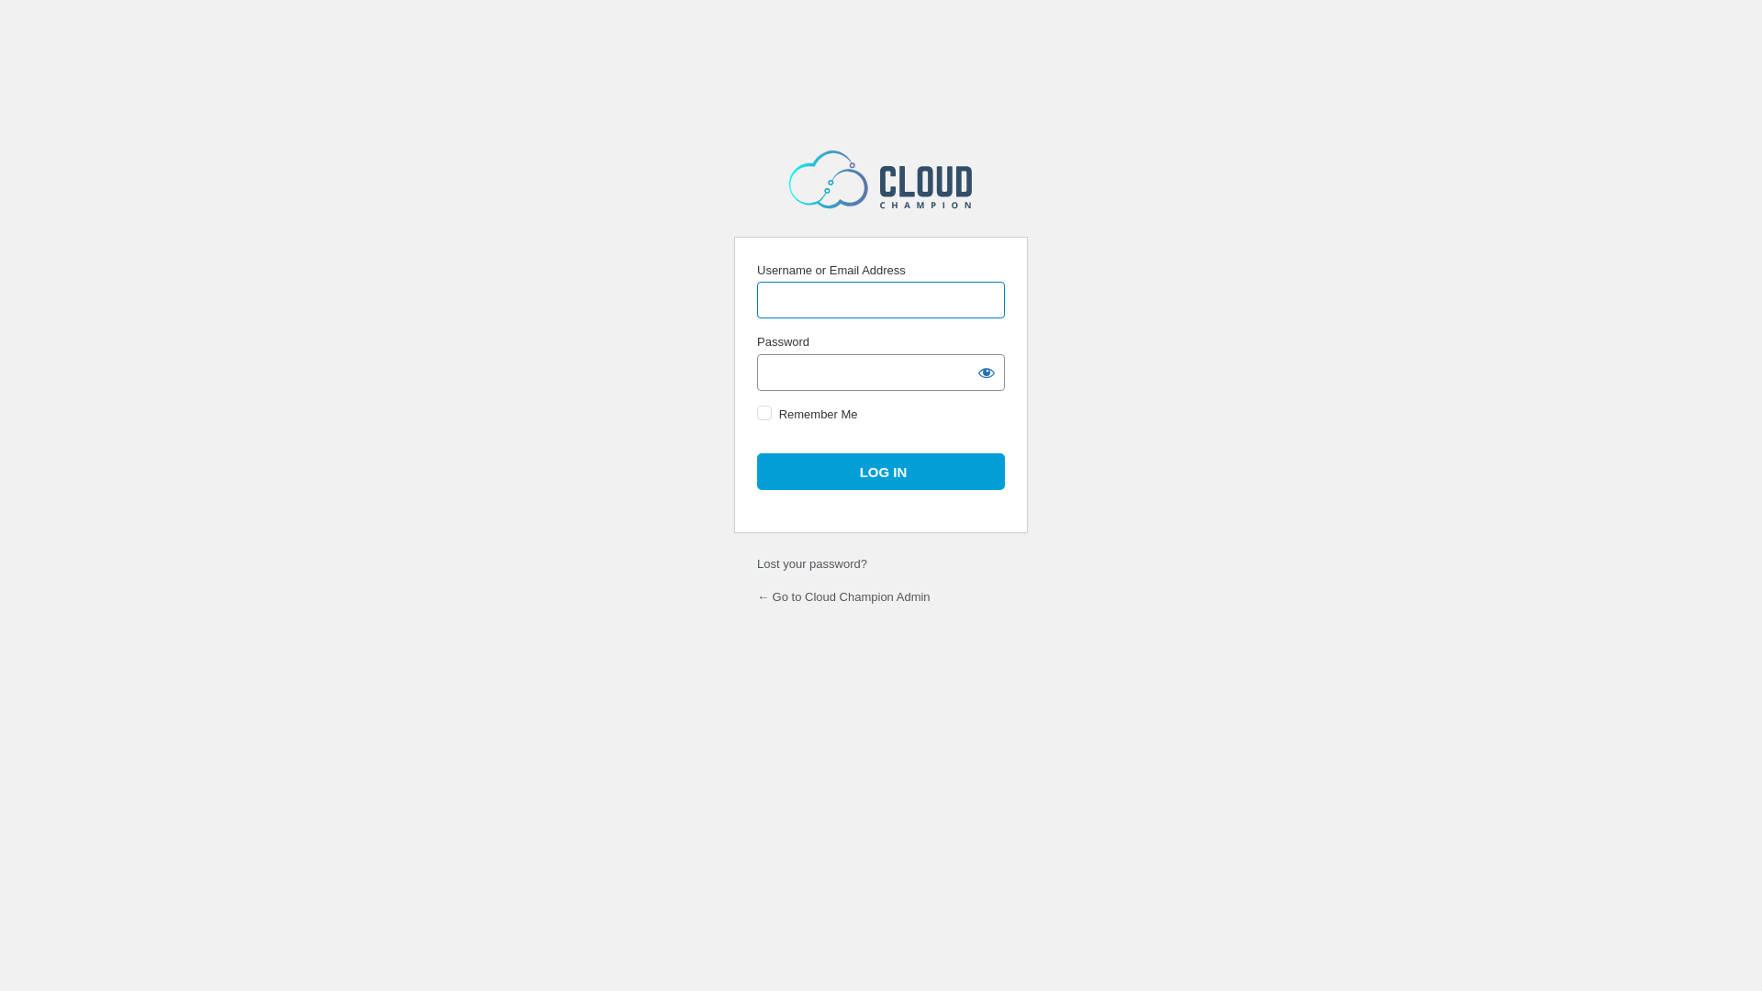 The image size is (1762, 991). I want to click on Lost your password?, so click(812, 563).